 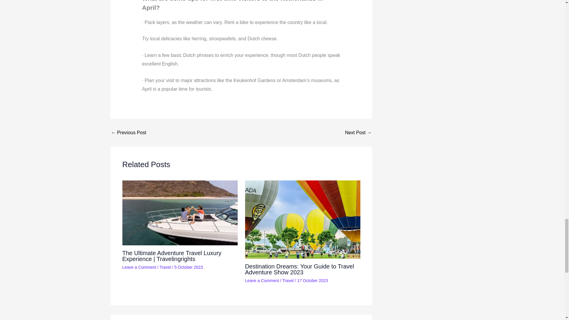 I want to click on Destination Dreams: Your Guide to Travel Adventure Show 2023, so click(x=299, y=269).